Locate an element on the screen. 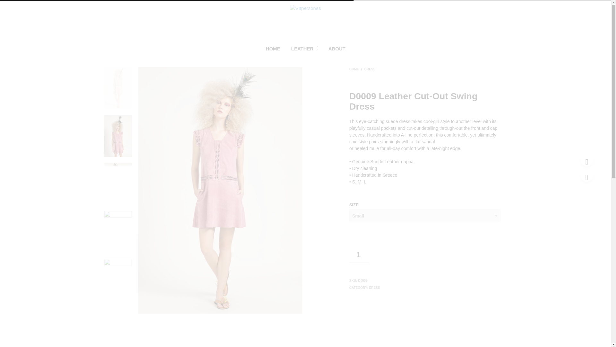 The height and width of the screenshot is (347, 616). Trasformable leather clothing is located at coordinates (305, 21).